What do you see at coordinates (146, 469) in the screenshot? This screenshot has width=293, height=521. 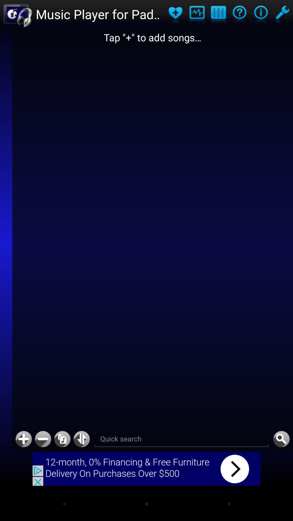 I see `go to advertisement` at bounding box center [146, 469].